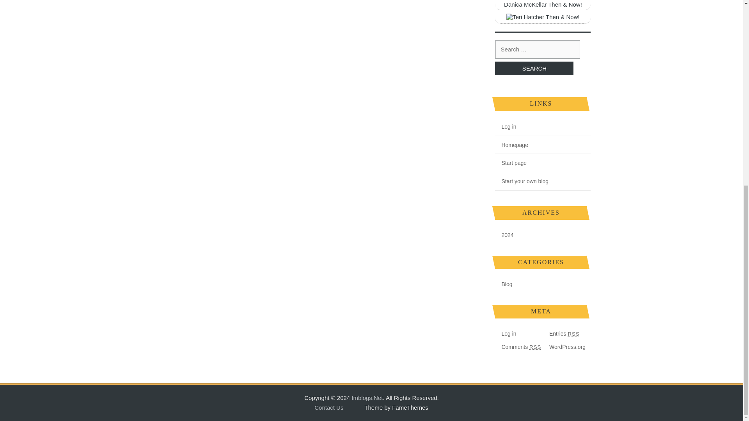 Image resolution: width=749 pixels, height=421 pixels. I want to click on Really Simple Syndication, so click(573, 334).